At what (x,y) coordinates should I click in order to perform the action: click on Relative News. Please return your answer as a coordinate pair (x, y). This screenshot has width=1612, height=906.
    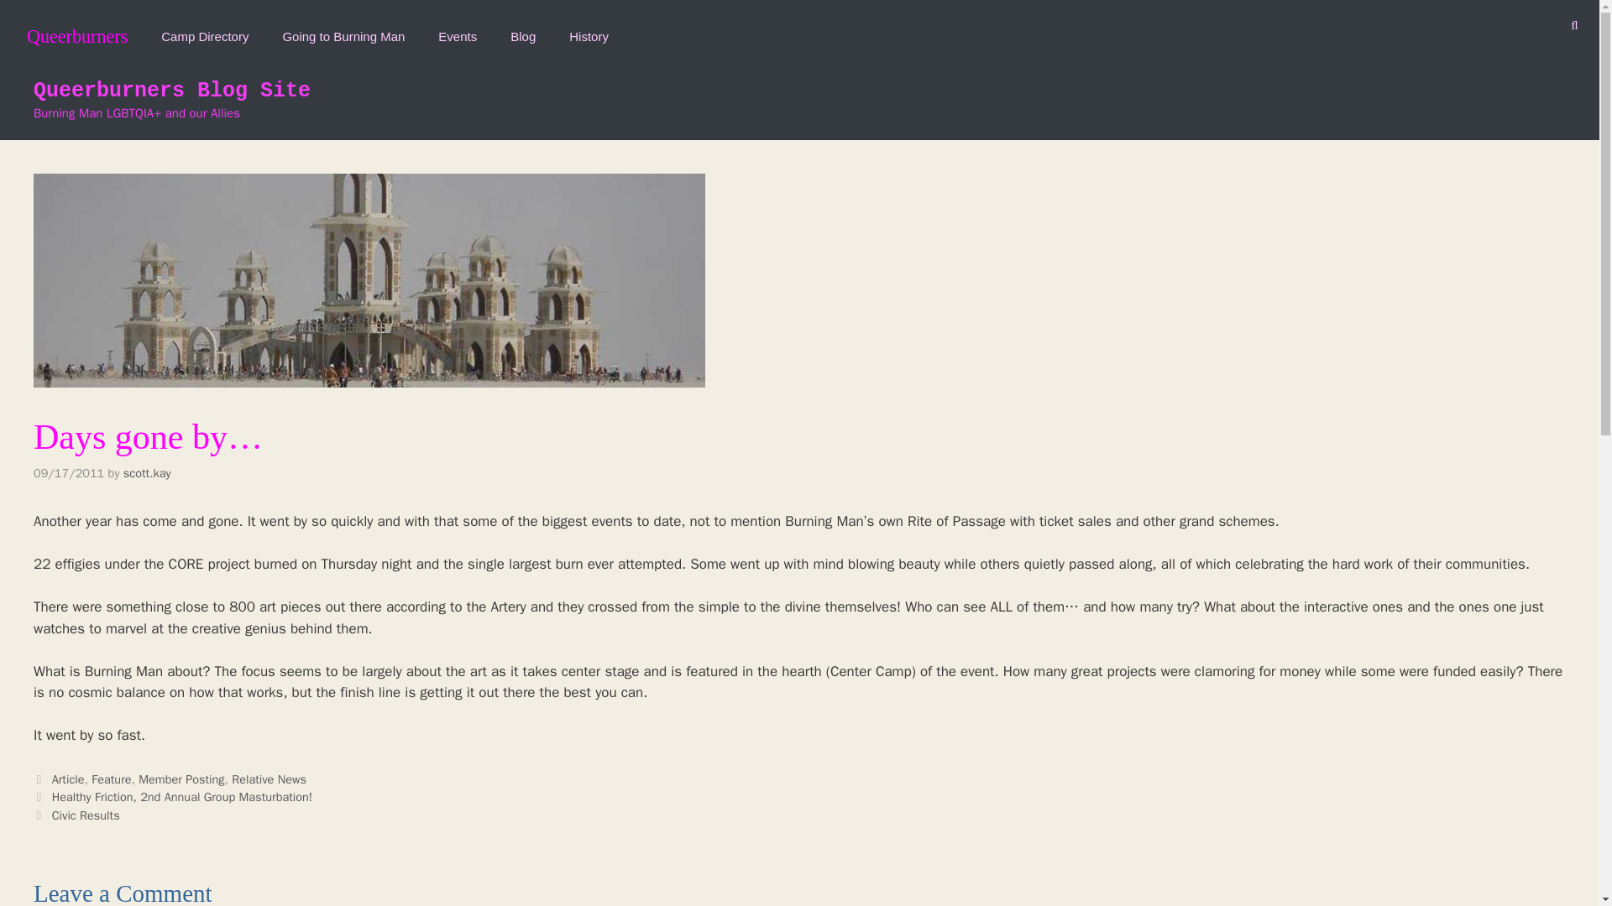
    Looking at the image, I should click on (269, 779).